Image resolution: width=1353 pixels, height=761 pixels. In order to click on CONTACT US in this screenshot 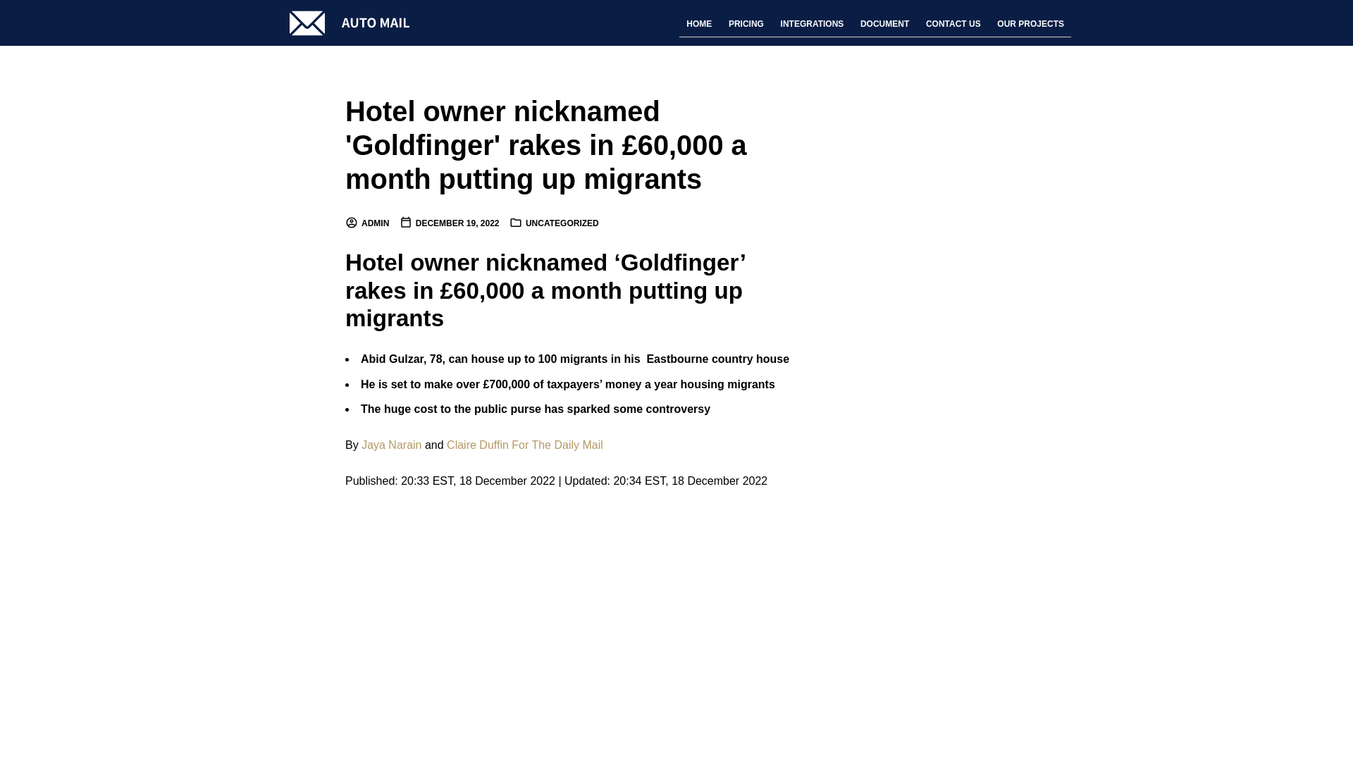, I will do `click(953, 24)`.